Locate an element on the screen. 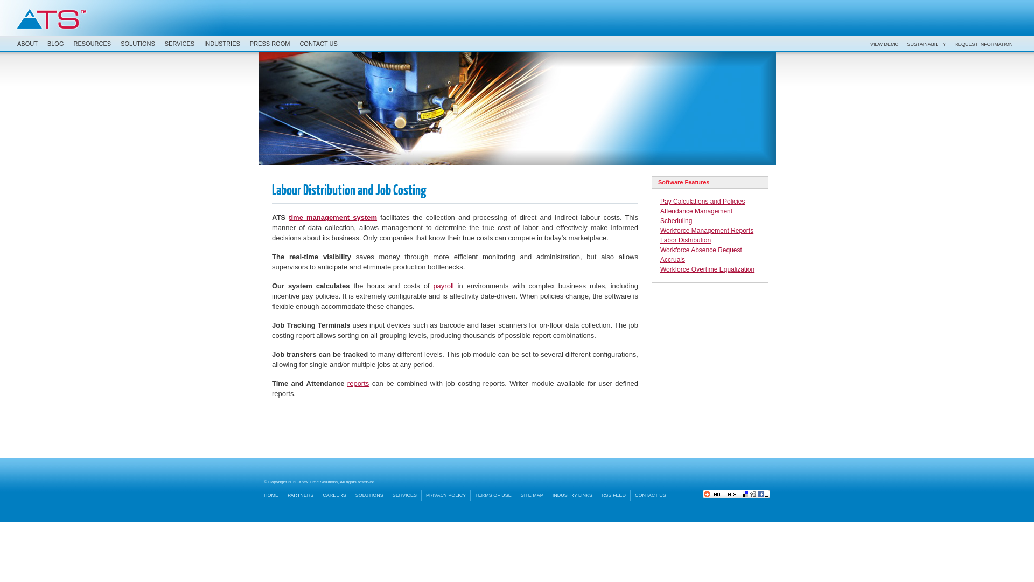  reports is located at coordinates (358, 384).